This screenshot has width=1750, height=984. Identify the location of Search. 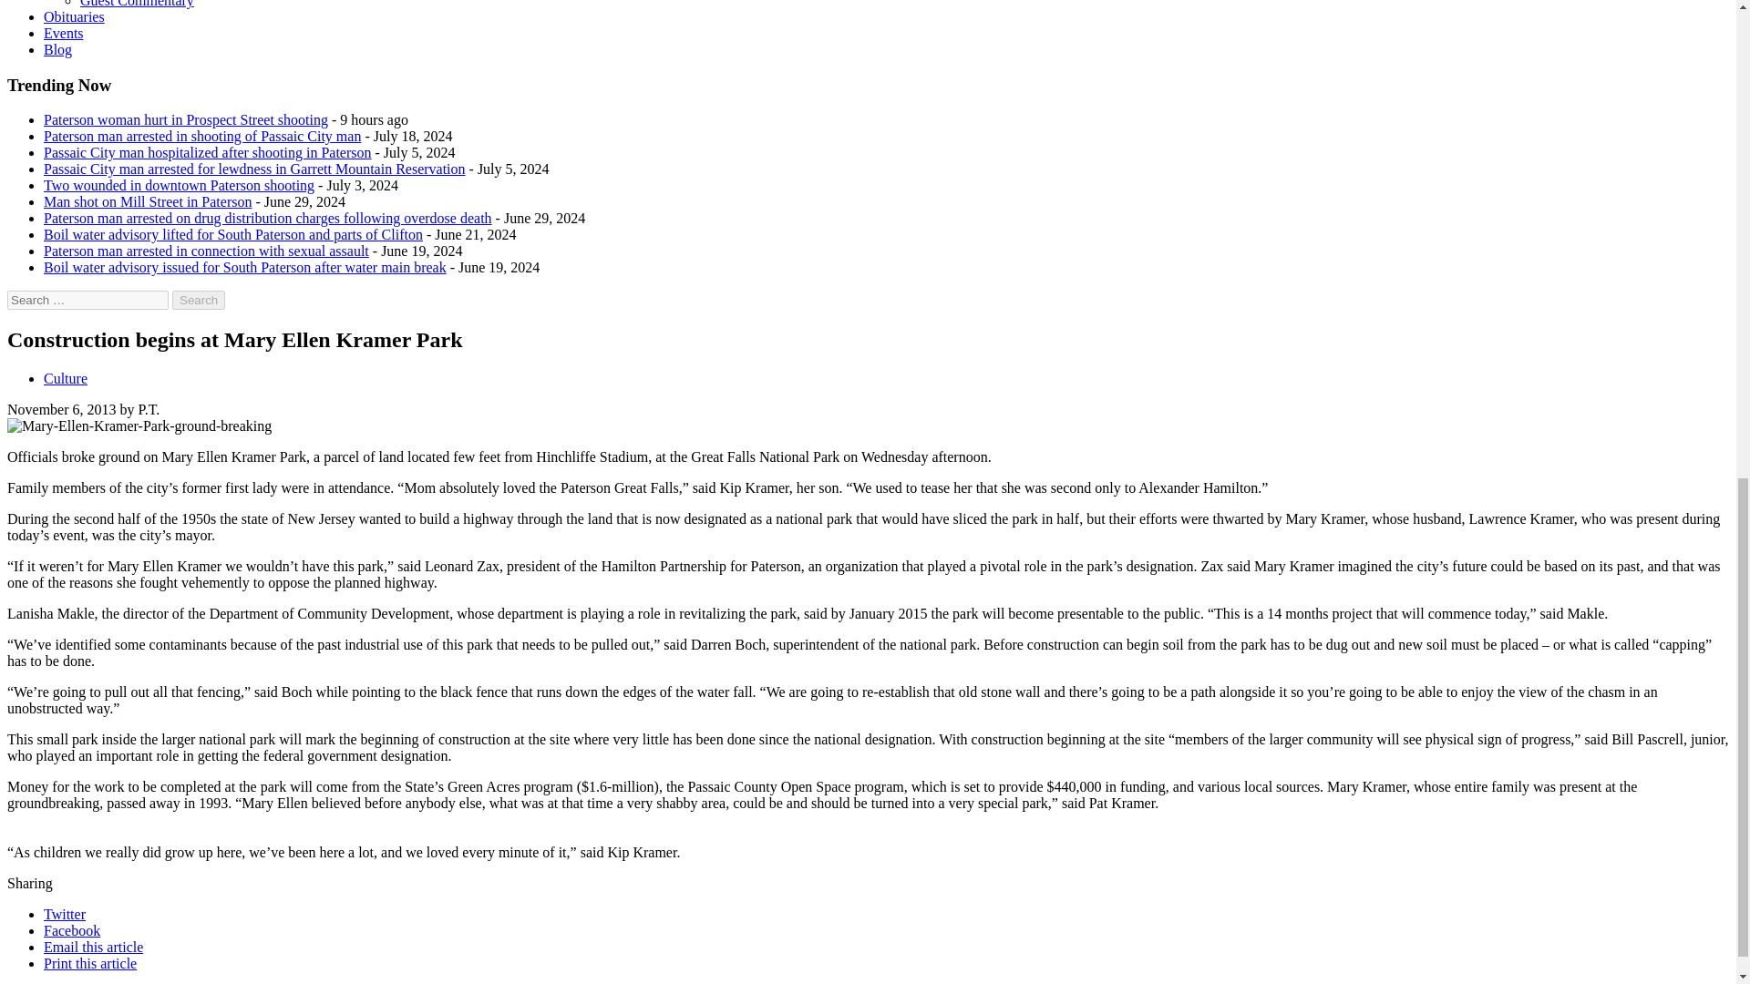
(199, 300).